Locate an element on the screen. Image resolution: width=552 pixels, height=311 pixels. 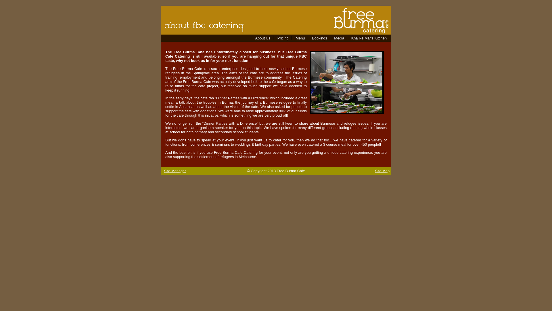
Menu is located at coordinates (300, 38).